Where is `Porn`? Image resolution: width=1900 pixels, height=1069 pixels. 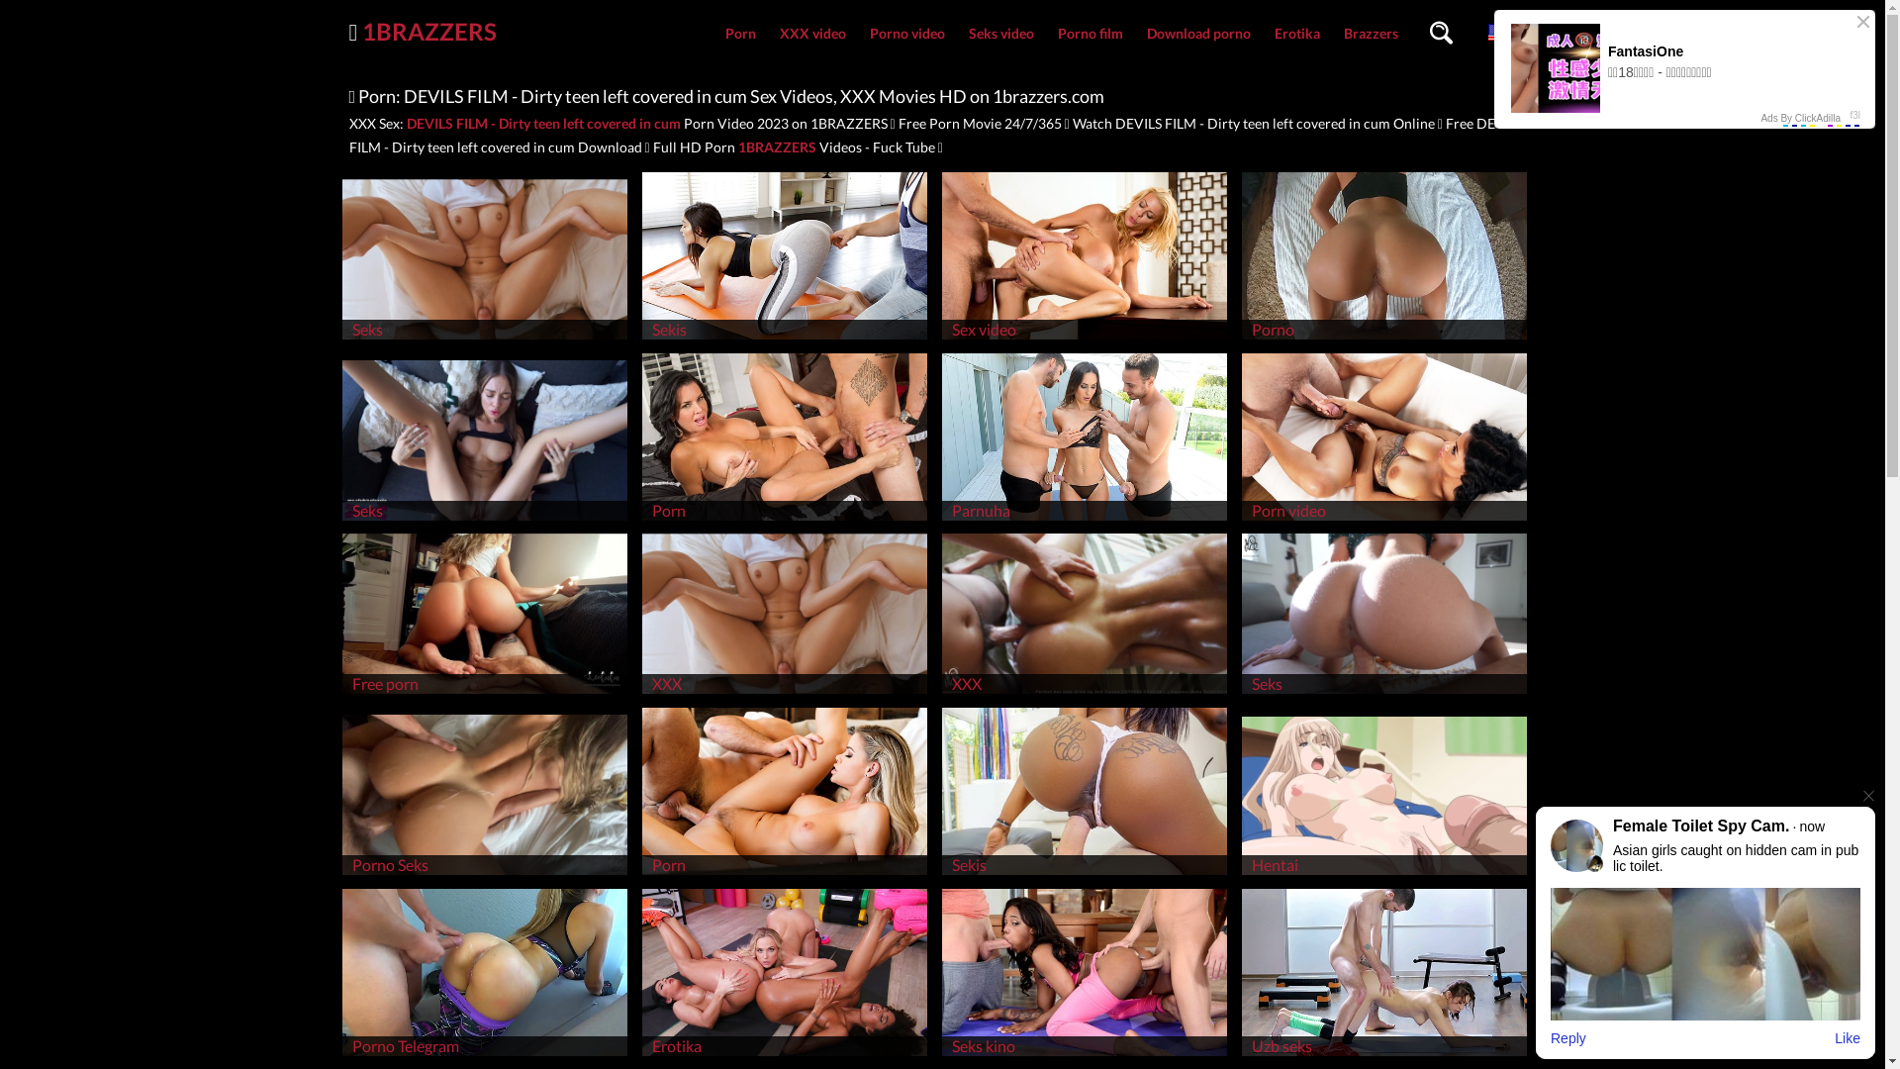
Porn is located at coordinates (785, 521).